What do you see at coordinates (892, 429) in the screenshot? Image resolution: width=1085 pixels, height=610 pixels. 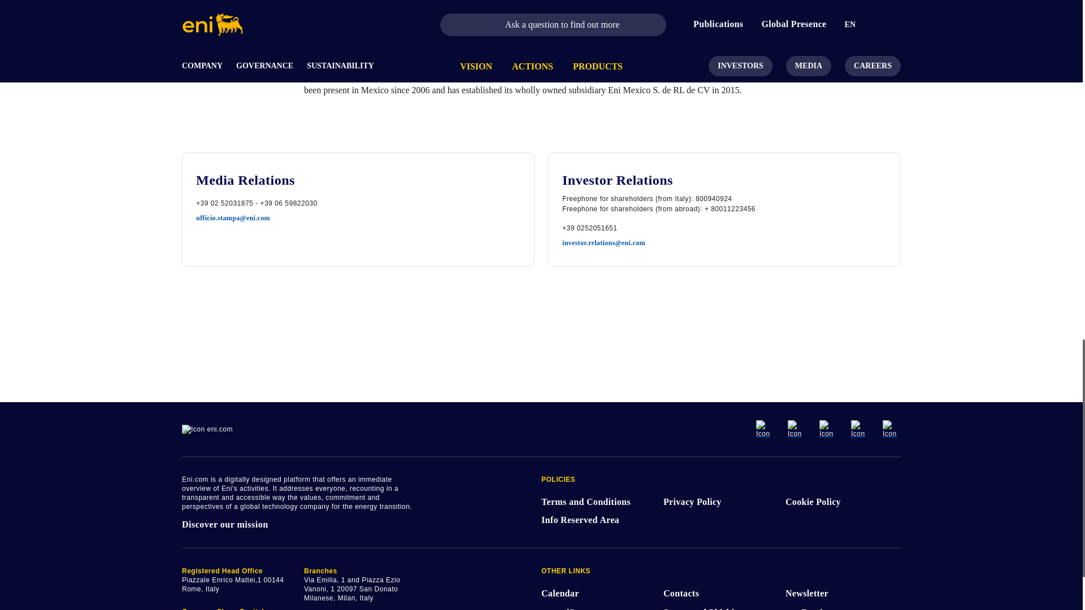 I see `Link ` at bounding box center [892, 429].